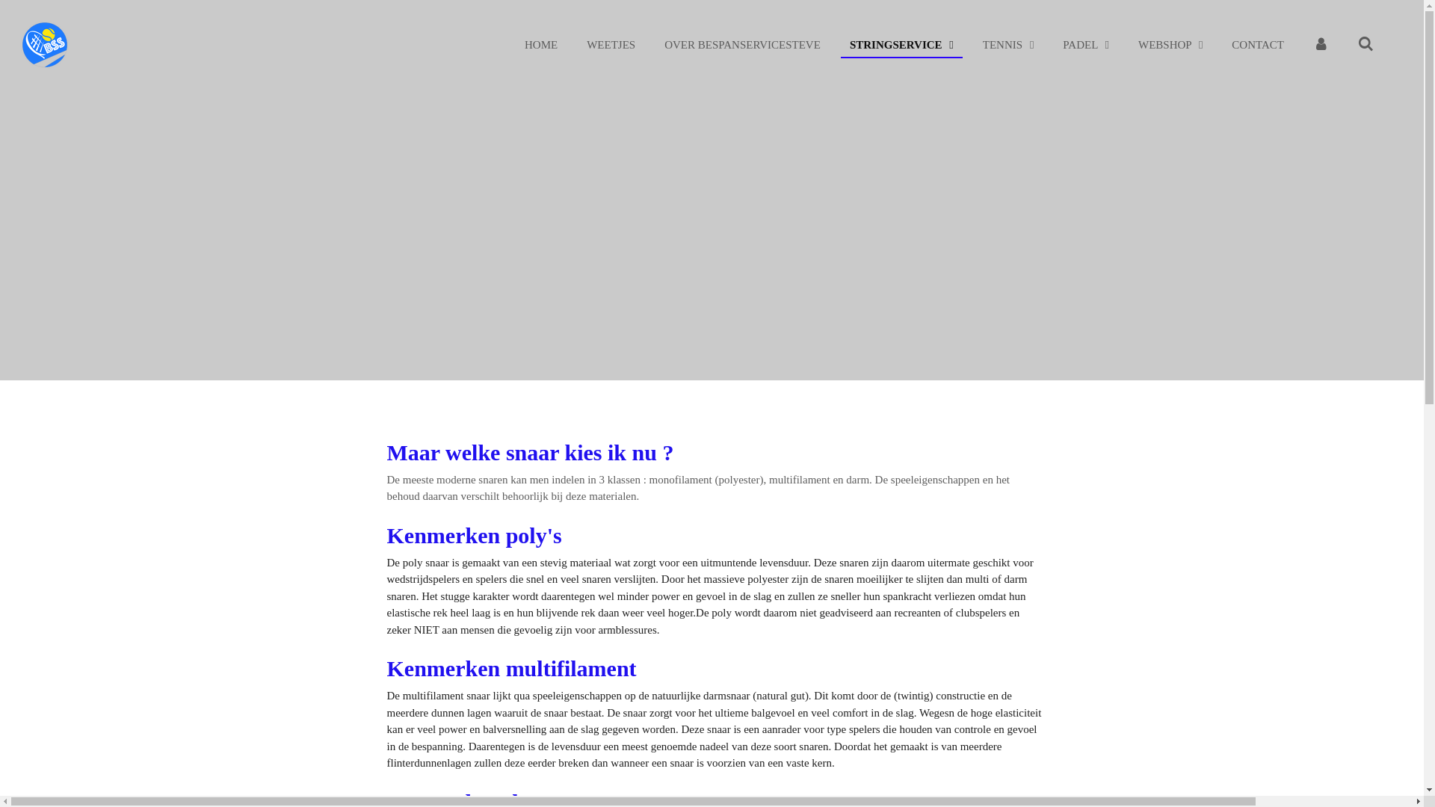  What do you see at coordinates (45, 45) in the screenshot?
I see `BespanServiceSteve` at bounding box center [45, 45].